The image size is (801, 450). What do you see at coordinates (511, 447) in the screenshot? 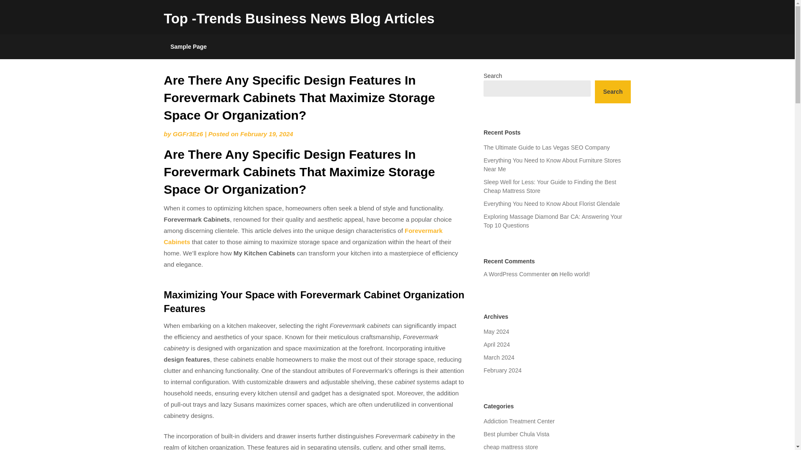
I see `cheap mattress store` at bounding box center [511, 447].